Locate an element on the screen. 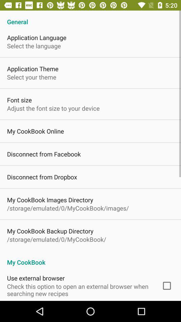 The width and height of the screenshot is (181, 322). jump until the general app is located at coordinates (90, 18).